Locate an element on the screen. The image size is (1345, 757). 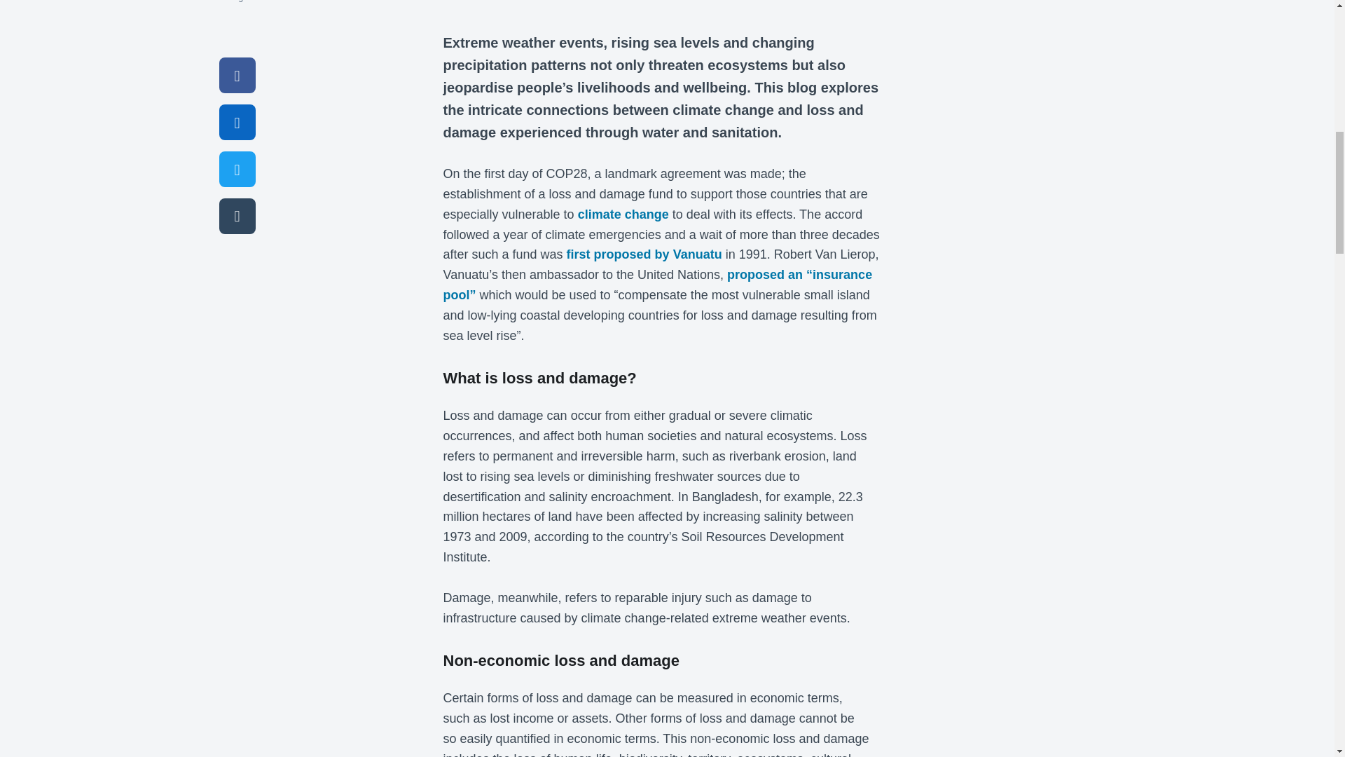
climate change is located at coordinates (623, 214).